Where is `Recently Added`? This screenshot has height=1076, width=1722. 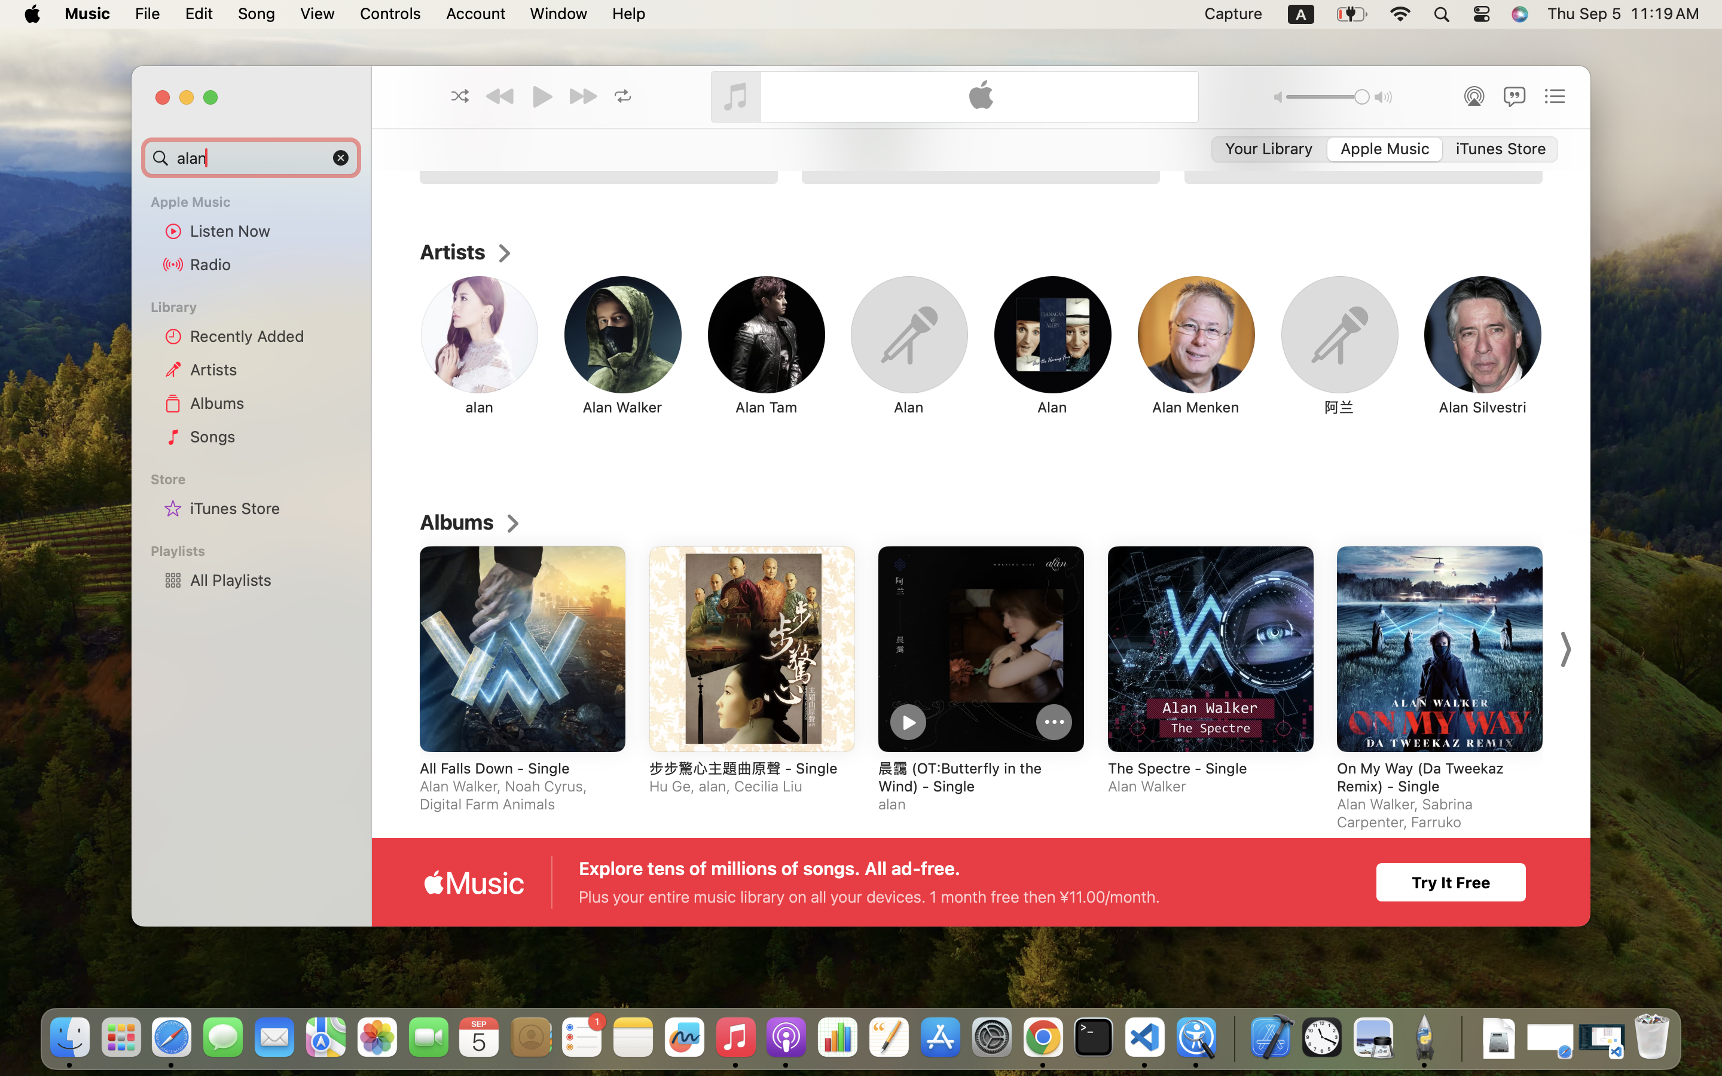 Recently Added is located at coordinates (270, 336).